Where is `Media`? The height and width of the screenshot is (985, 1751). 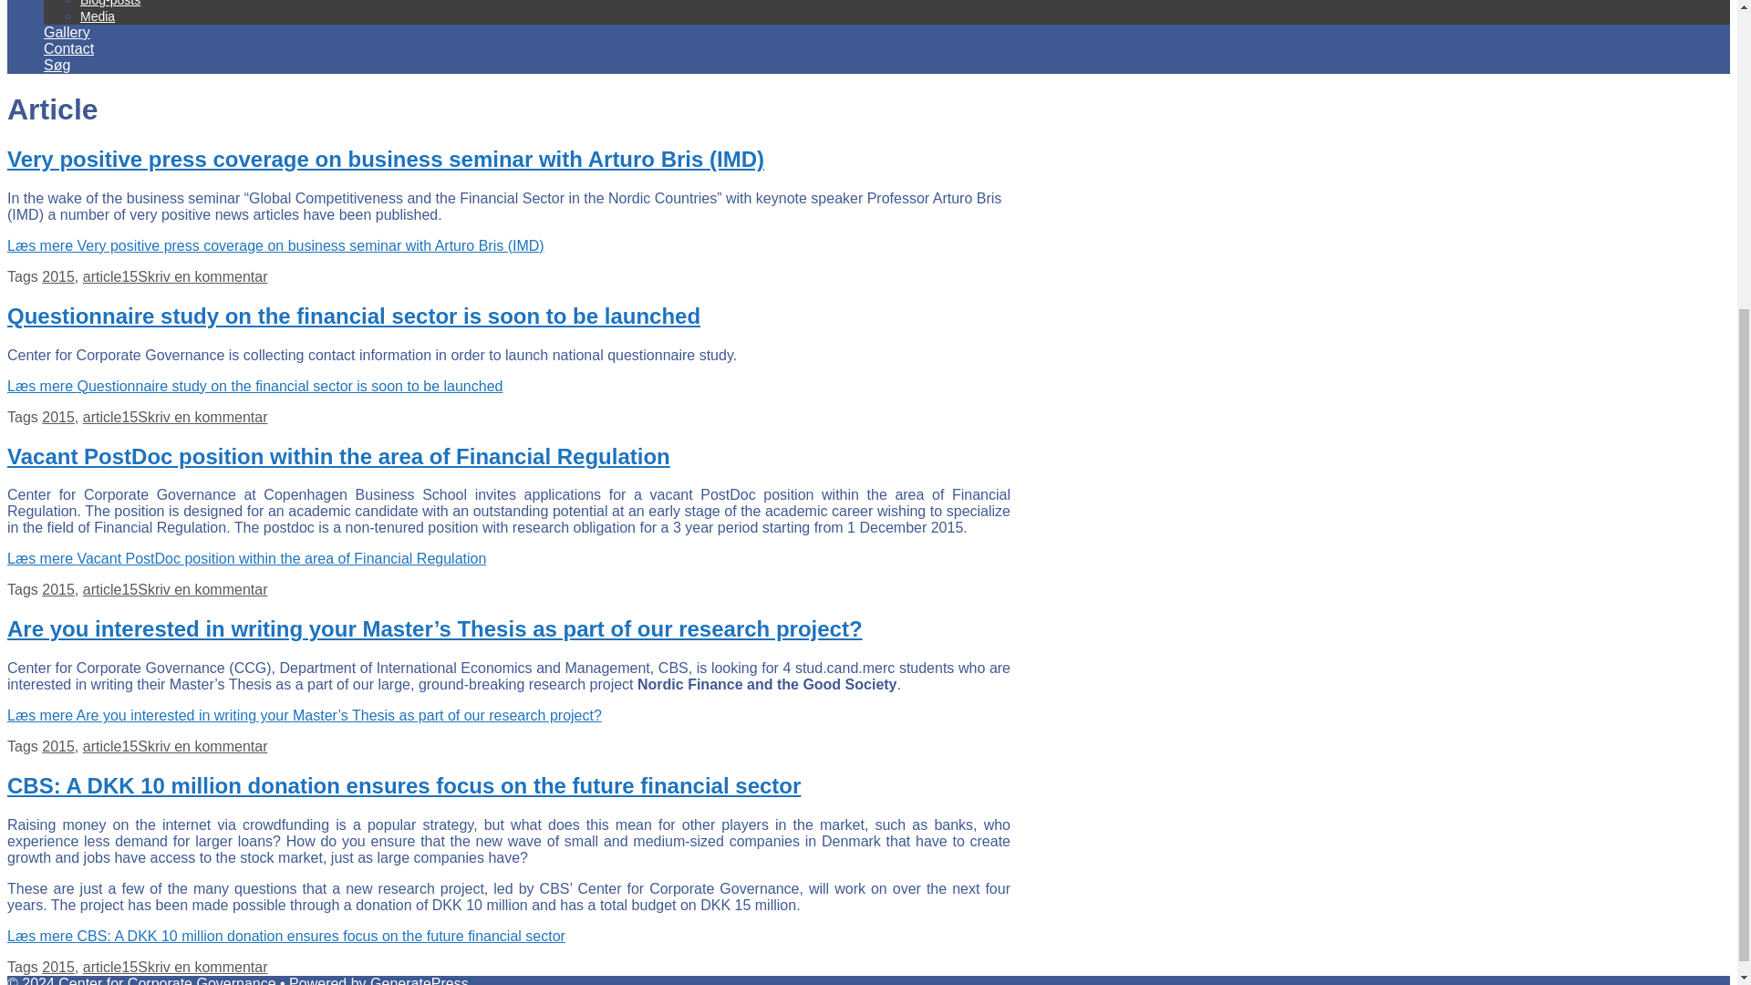 Media is located at coordinates (98, 16).